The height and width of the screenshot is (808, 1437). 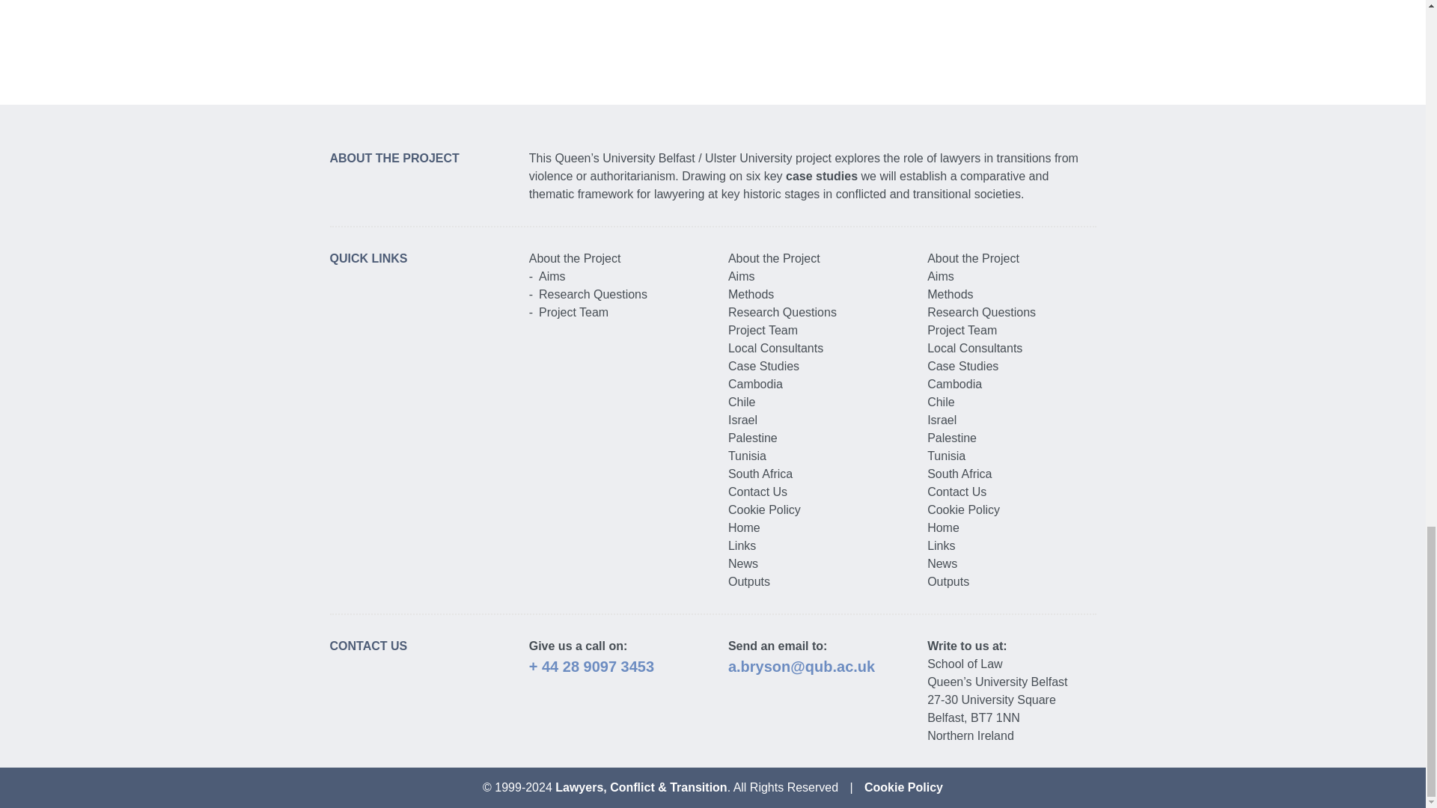 I want to click on Research Questions, so click(x=593, y=293).